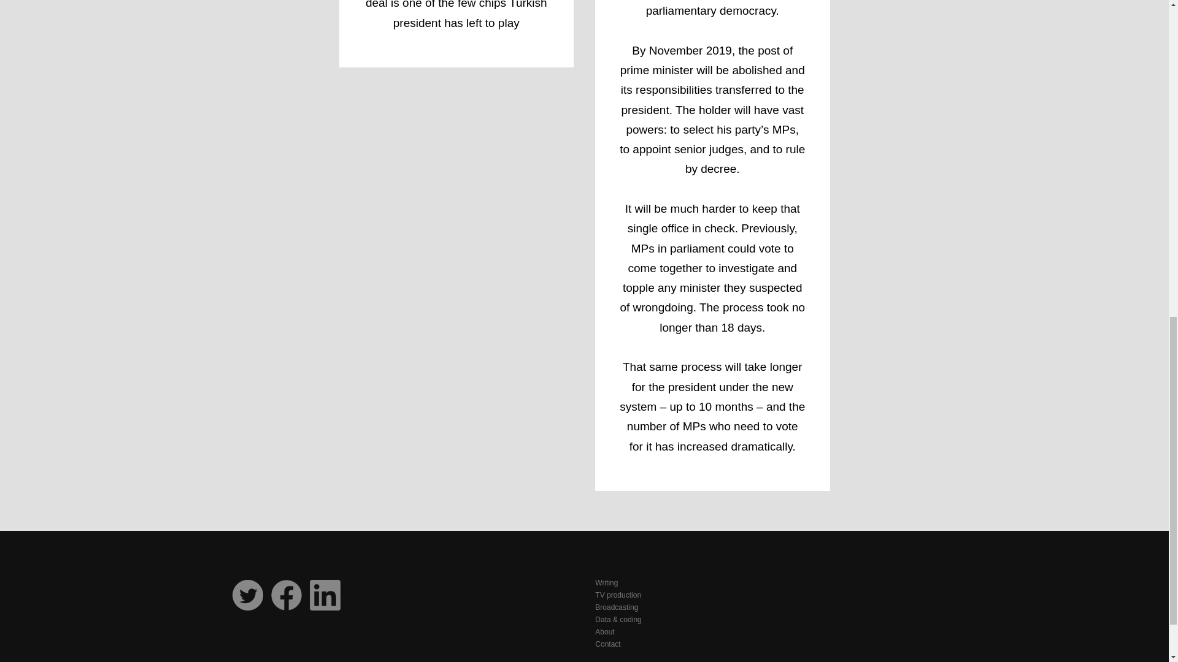 This screenshot has height=662, width=1178. Describe the element at coordinates (767, 595) in the screenshot. I see `TV production` at that location.